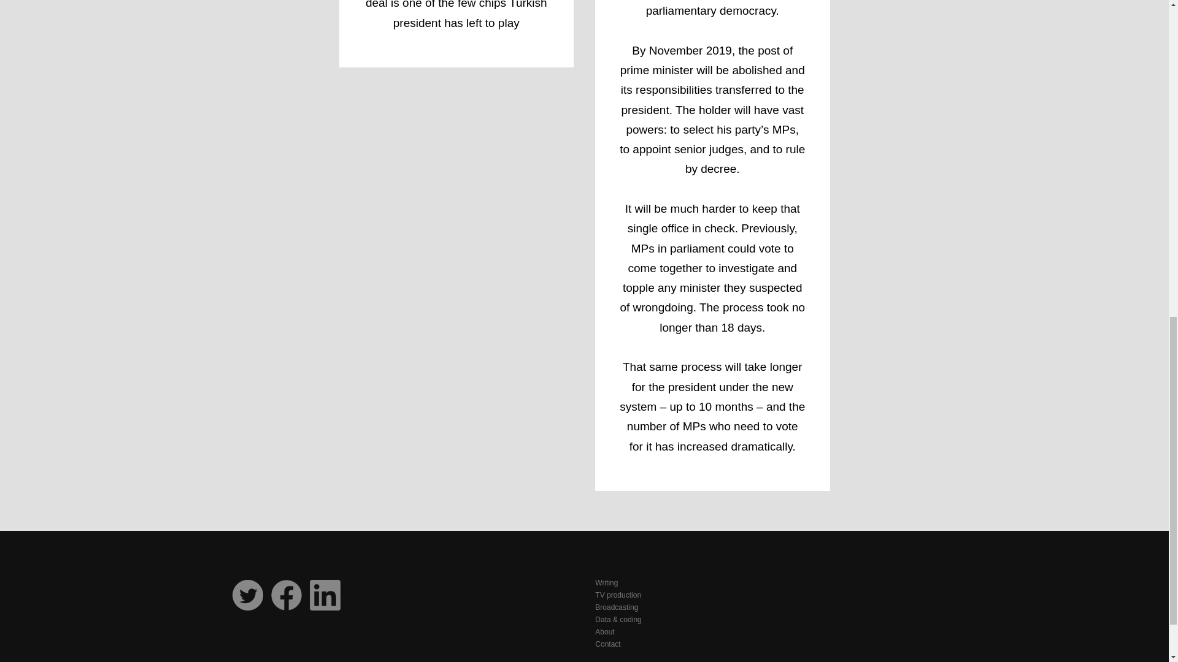 This screenshot has height=662, width=1178. Describe the element at coordinates (767, 595) in the screenshot. I see `TV production` at that location.